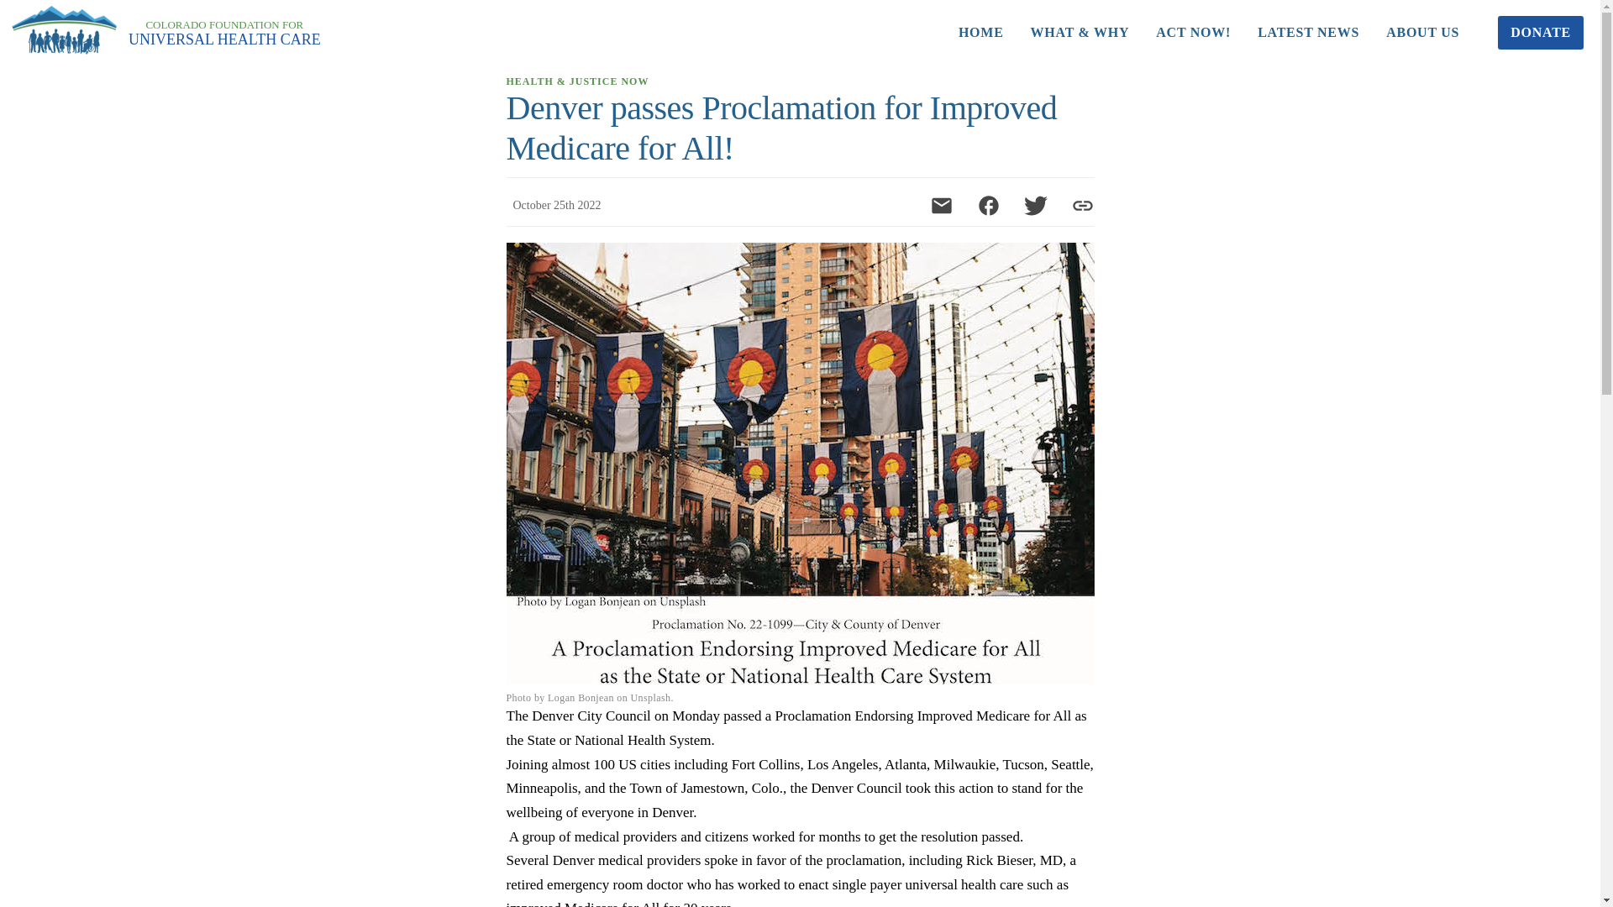 The image size is (1613, 907). Describe the element at coordinates (981, 33) in the screenshot. I see `HOME` at that location.